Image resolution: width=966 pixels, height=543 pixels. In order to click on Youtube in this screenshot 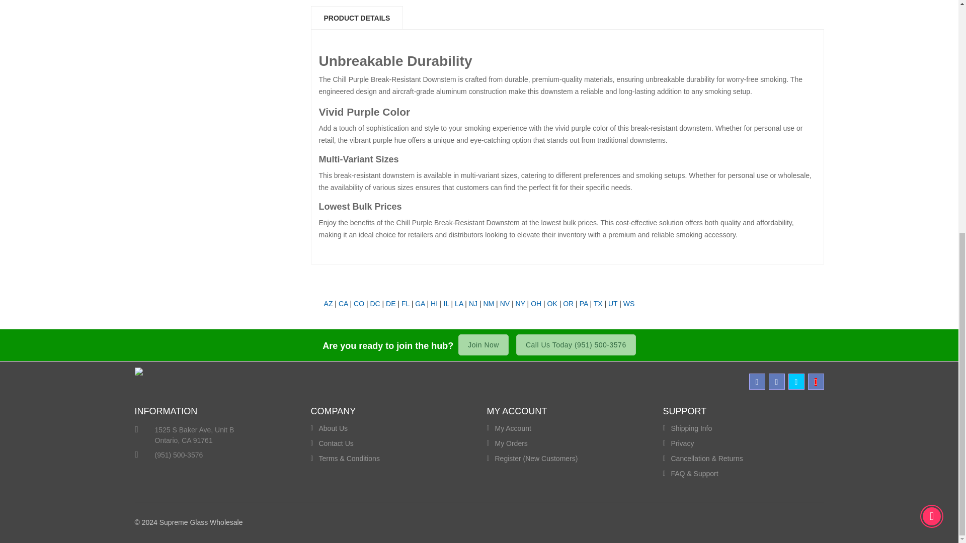, I will do `click(816, 382)`.